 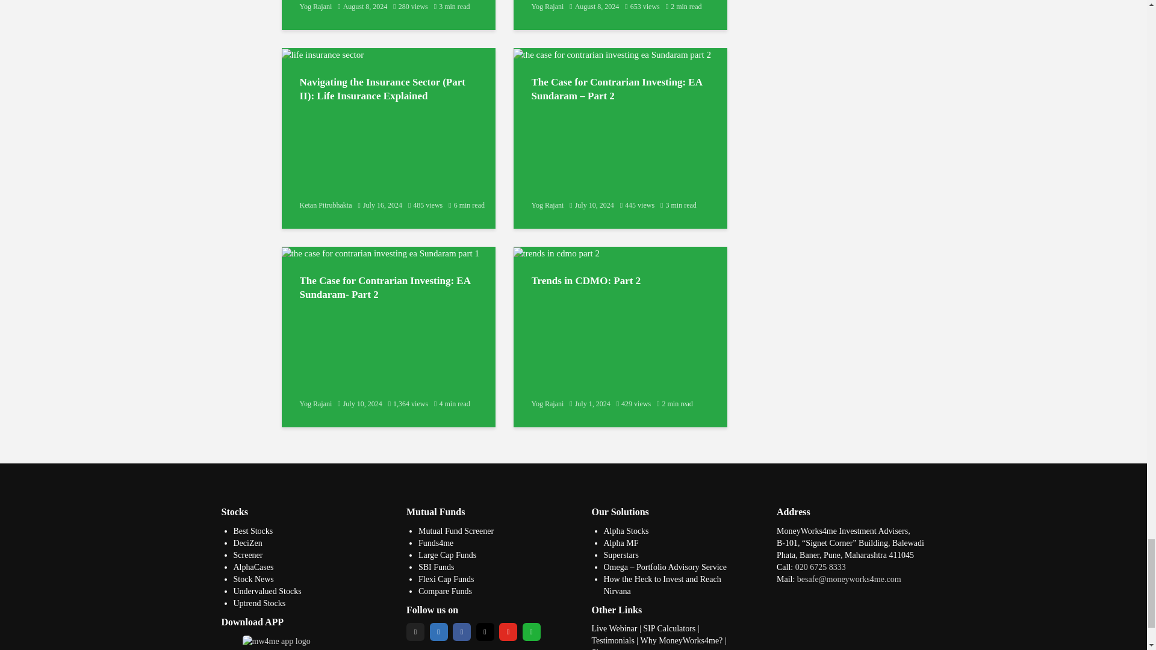 I want to click on The Case for Contrarian Investing: EA Sundaram- Part 2, so click(x=381, y=252).